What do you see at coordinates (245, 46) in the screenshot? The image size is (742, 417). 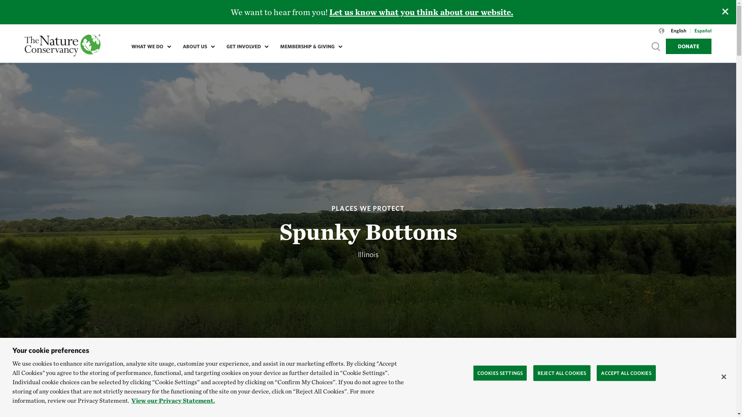 I see `GET INVOLVED` at bounding box center [245, 46].